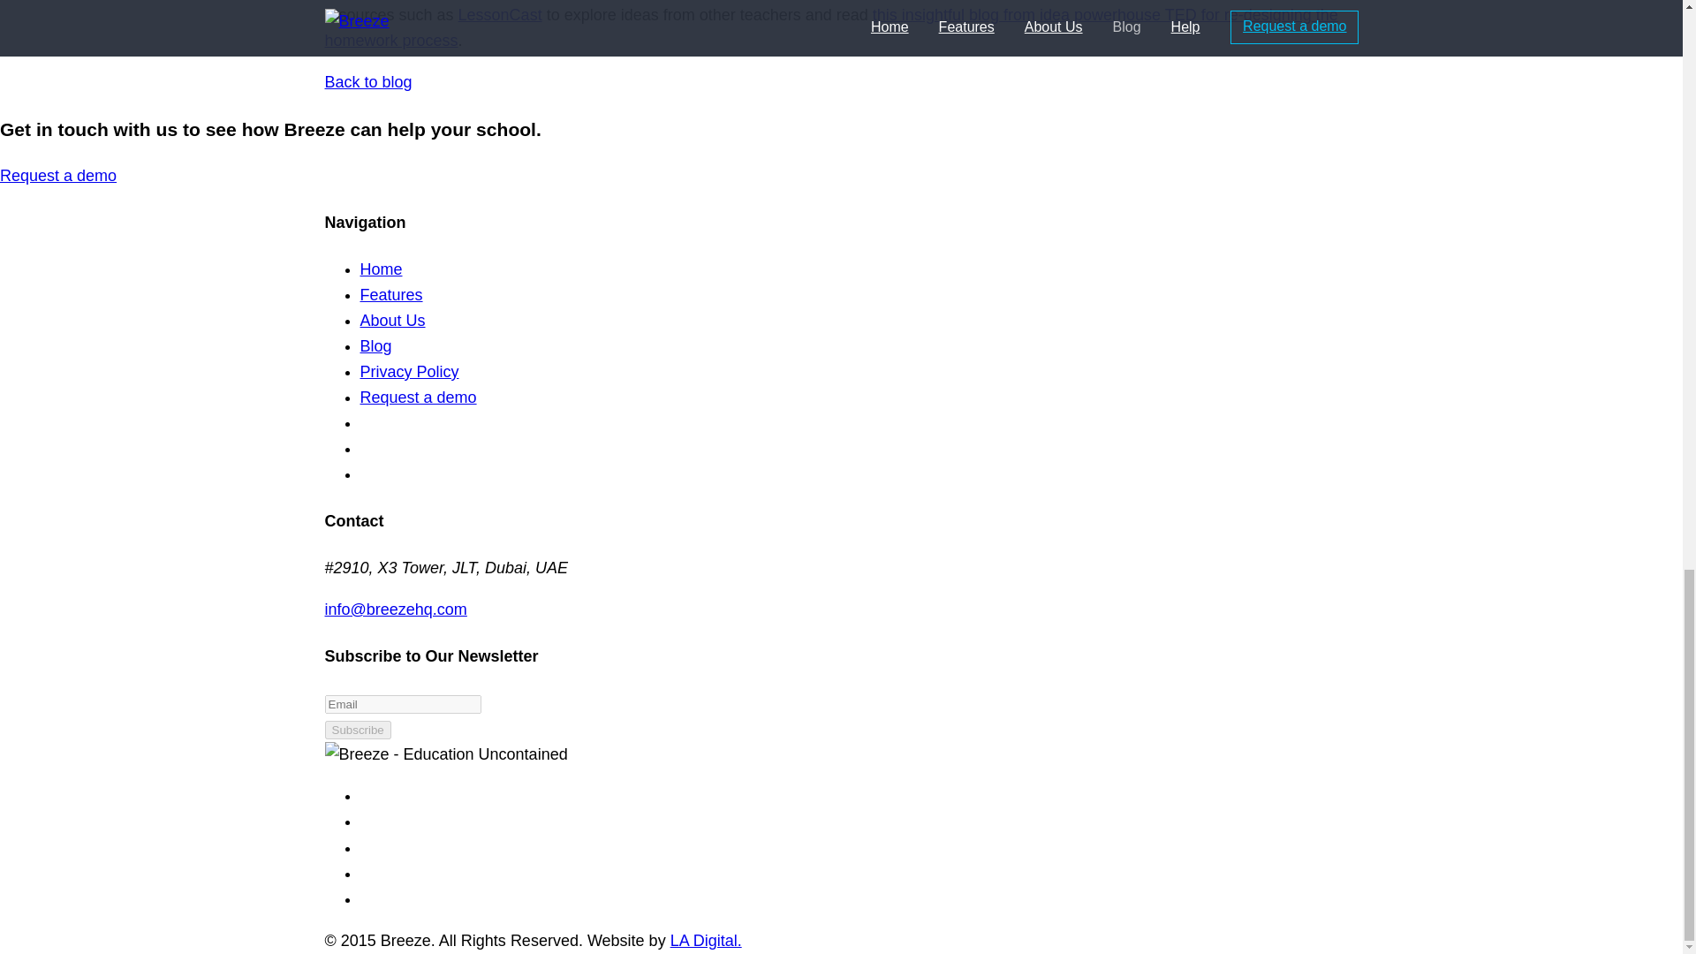 This screenshot has width=1696, height=954. What do you see at coordinates (418, 397) in the screenshot?
I see `Request a demo` at bounding box center [418, 397].